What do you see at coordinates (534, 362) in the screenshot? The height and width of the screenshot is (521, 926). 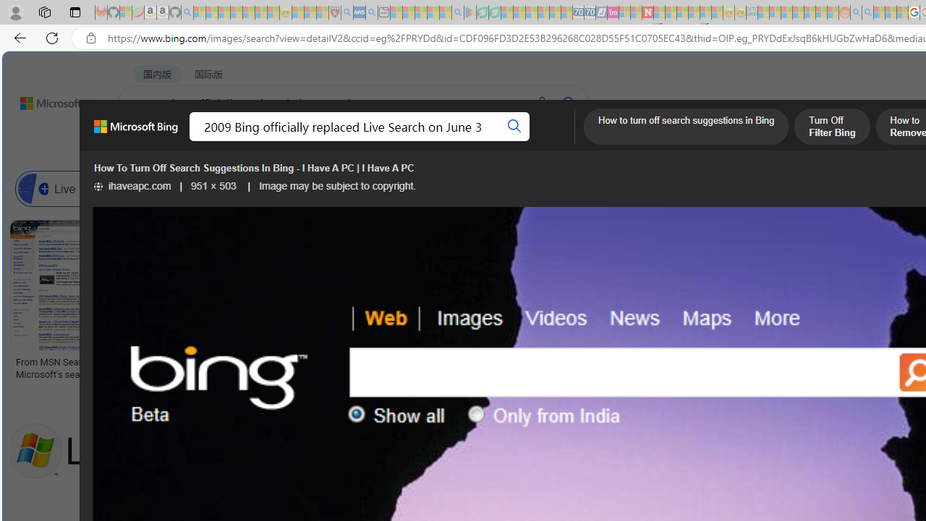 I see `Microsoft Live Logo` at bounding box center [534, 362].